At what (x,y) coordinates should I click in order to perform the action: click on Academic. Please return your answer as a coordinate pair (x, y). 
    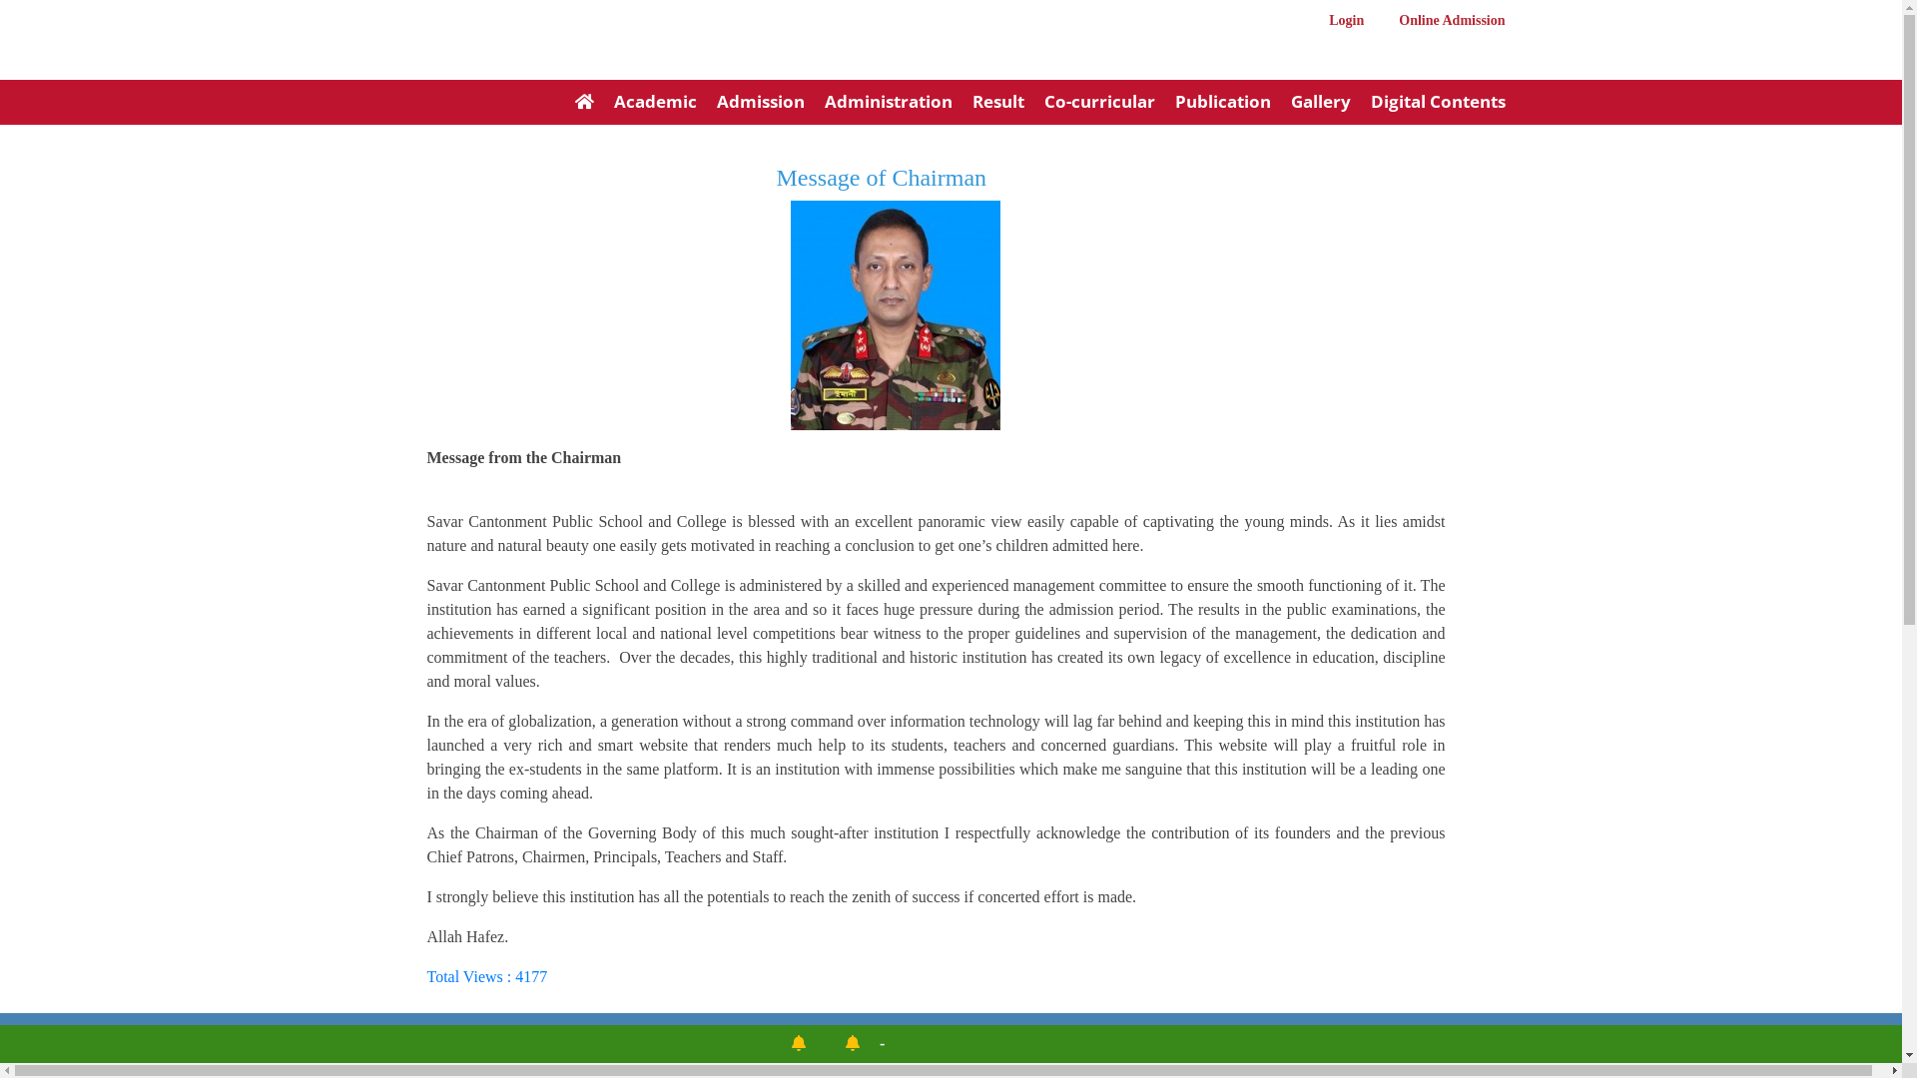
    Looking at the image, I should click on (645, 104).